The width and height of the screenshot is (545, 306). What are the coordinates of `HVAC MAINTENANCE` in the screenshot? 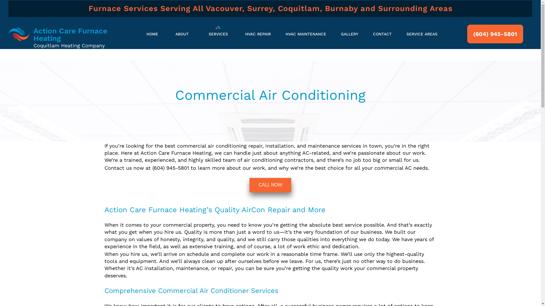 It's located at (306, 34).